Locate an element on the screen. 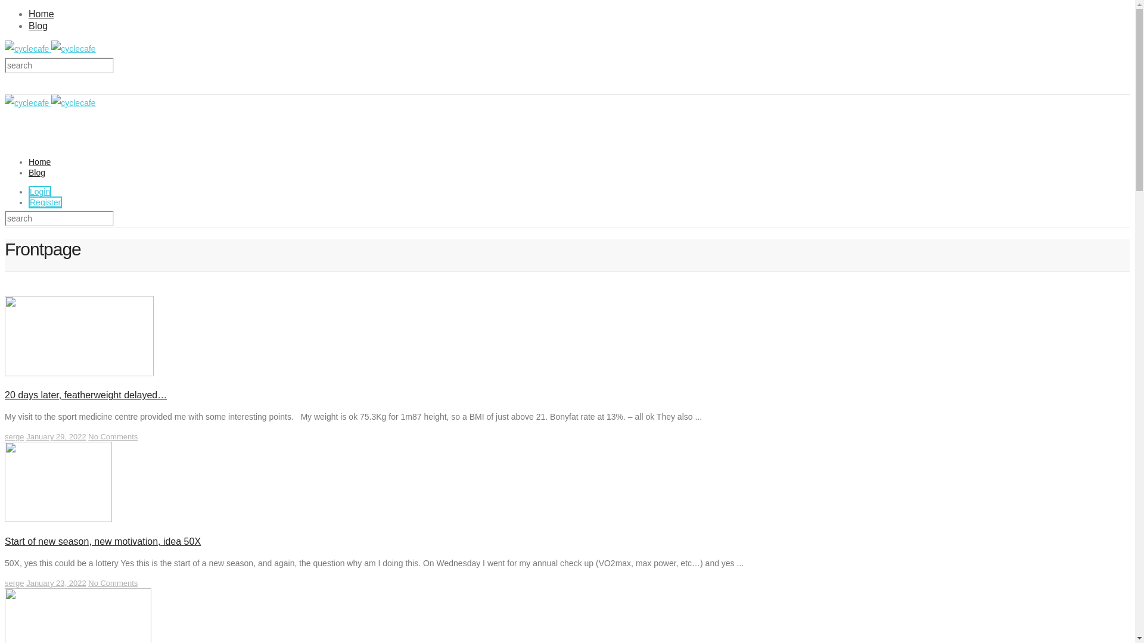 This screenshot has height=643, width=1144. Home is located at coordinates (42, 14).